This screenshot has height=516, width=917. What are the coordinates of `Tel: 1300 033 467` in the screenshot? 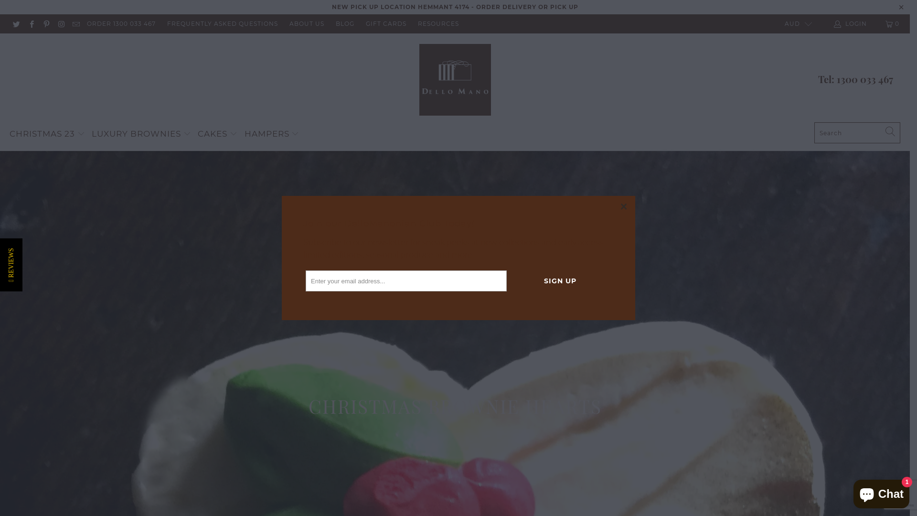 It's located at (856, 79).